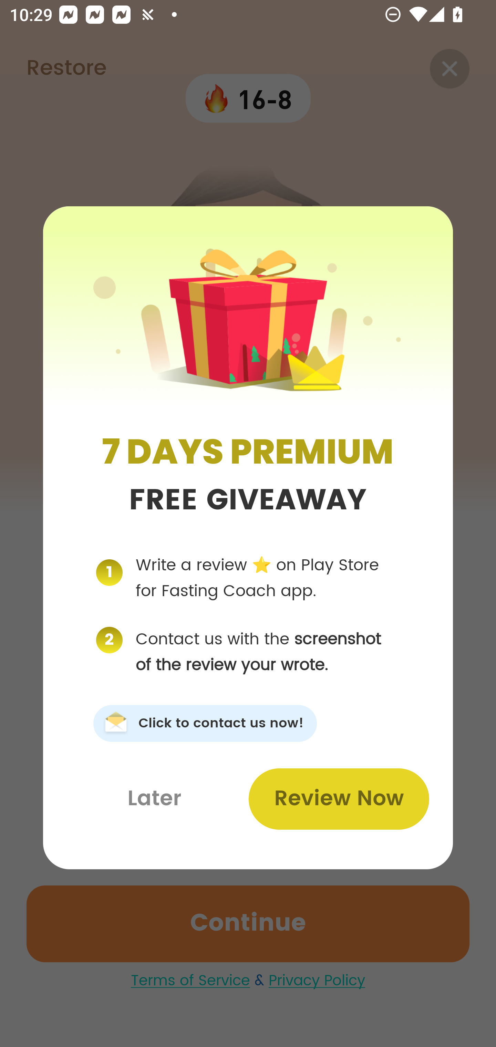 The image size is (496, 1047). I want to click on Review Now, so click(339, 799).